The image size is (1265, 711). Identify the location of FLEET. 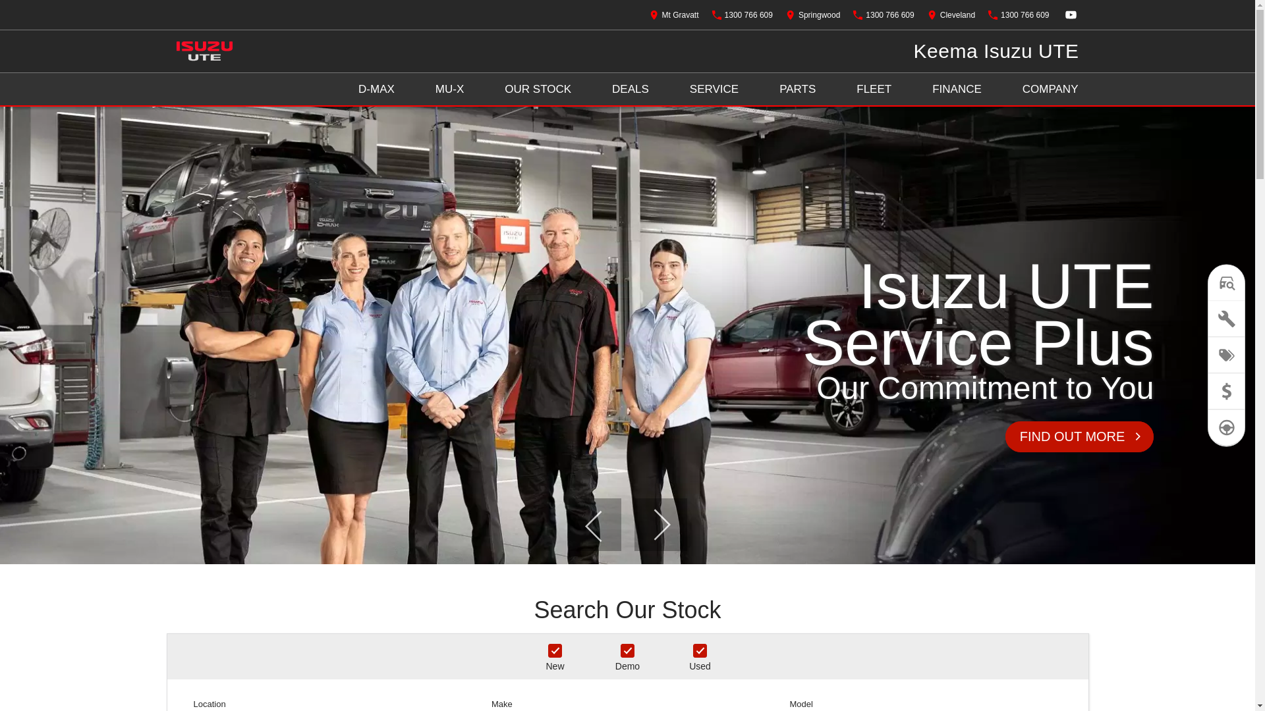
(874, 90).